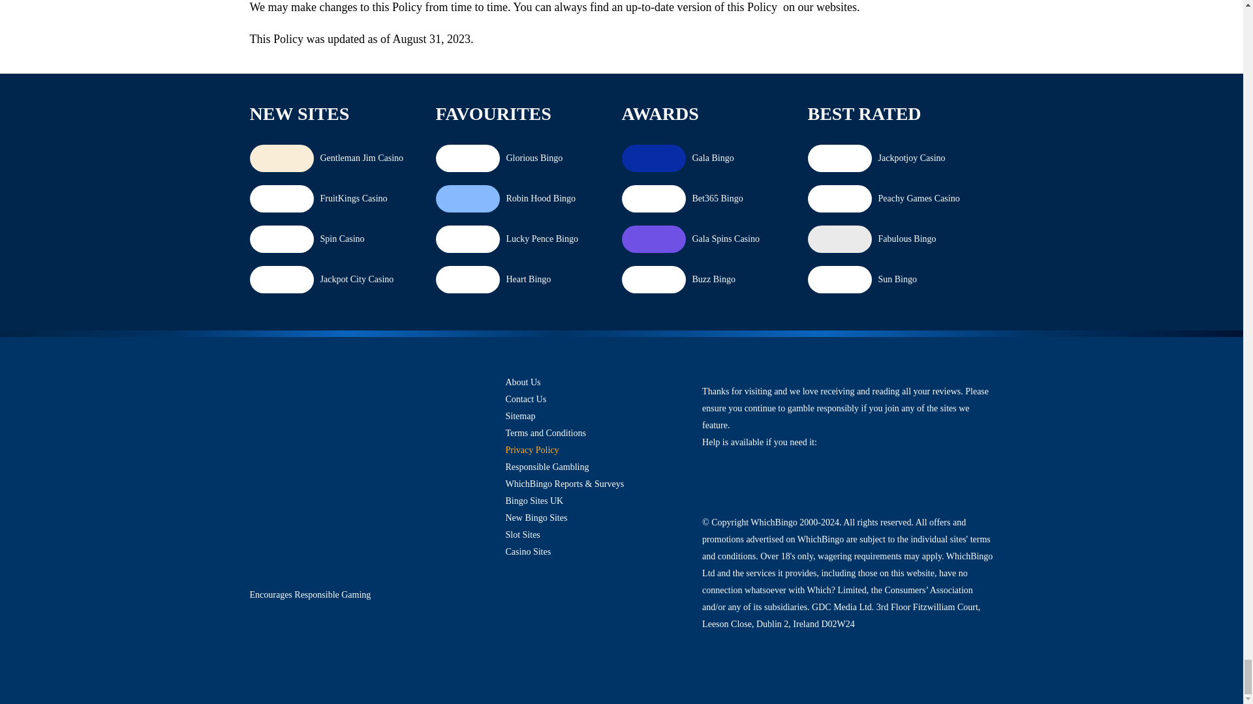  What do you see at coordinates (282, 239) in the screenshot?
I see `Spin Casino` at bounding box center [282, 239].